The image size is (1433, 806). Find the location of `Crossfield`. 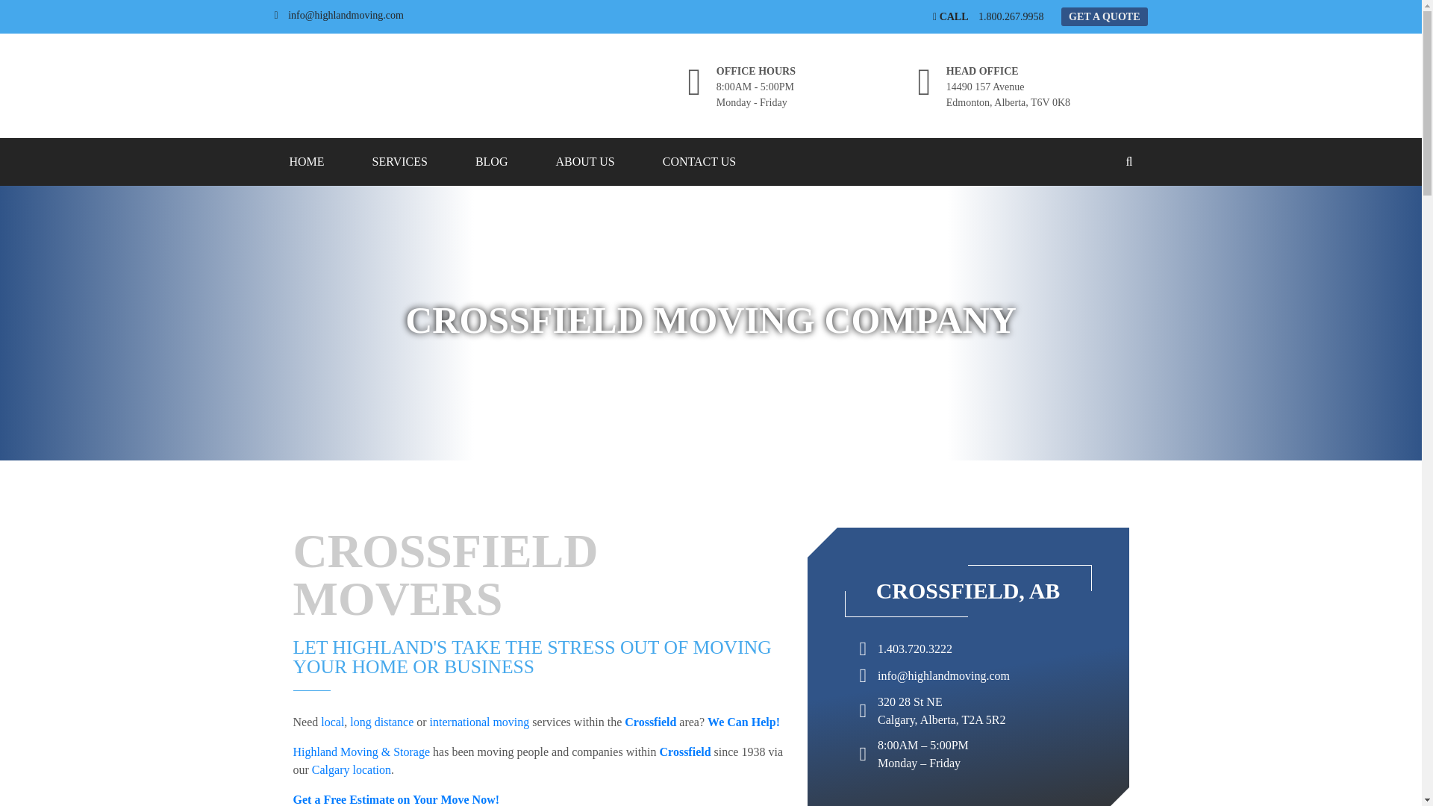

Crossfield is located at coordinates (685, 752).